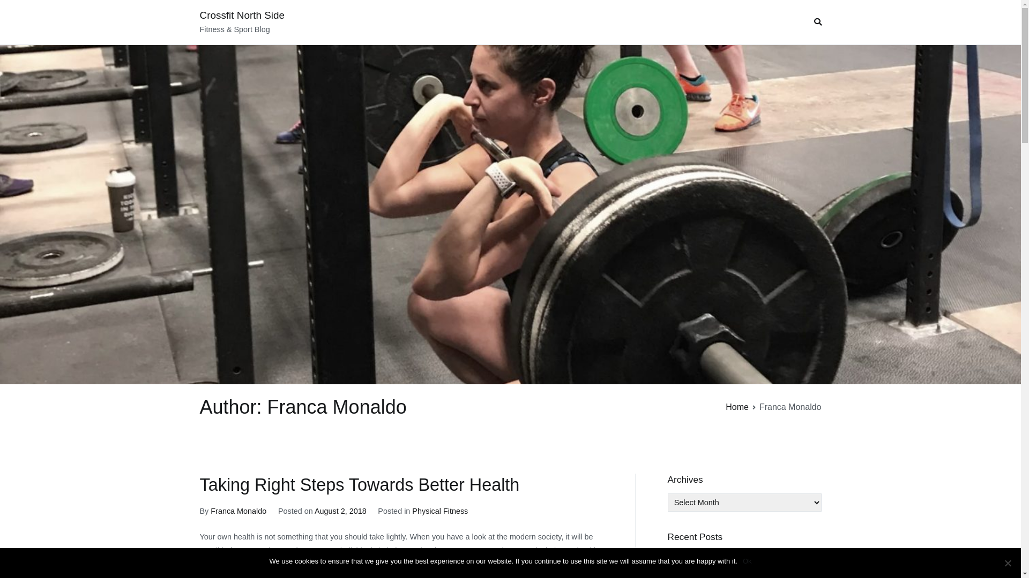  Describe the element at coordinates (747, 561) in the screenshot. I see `Ok` at that location.